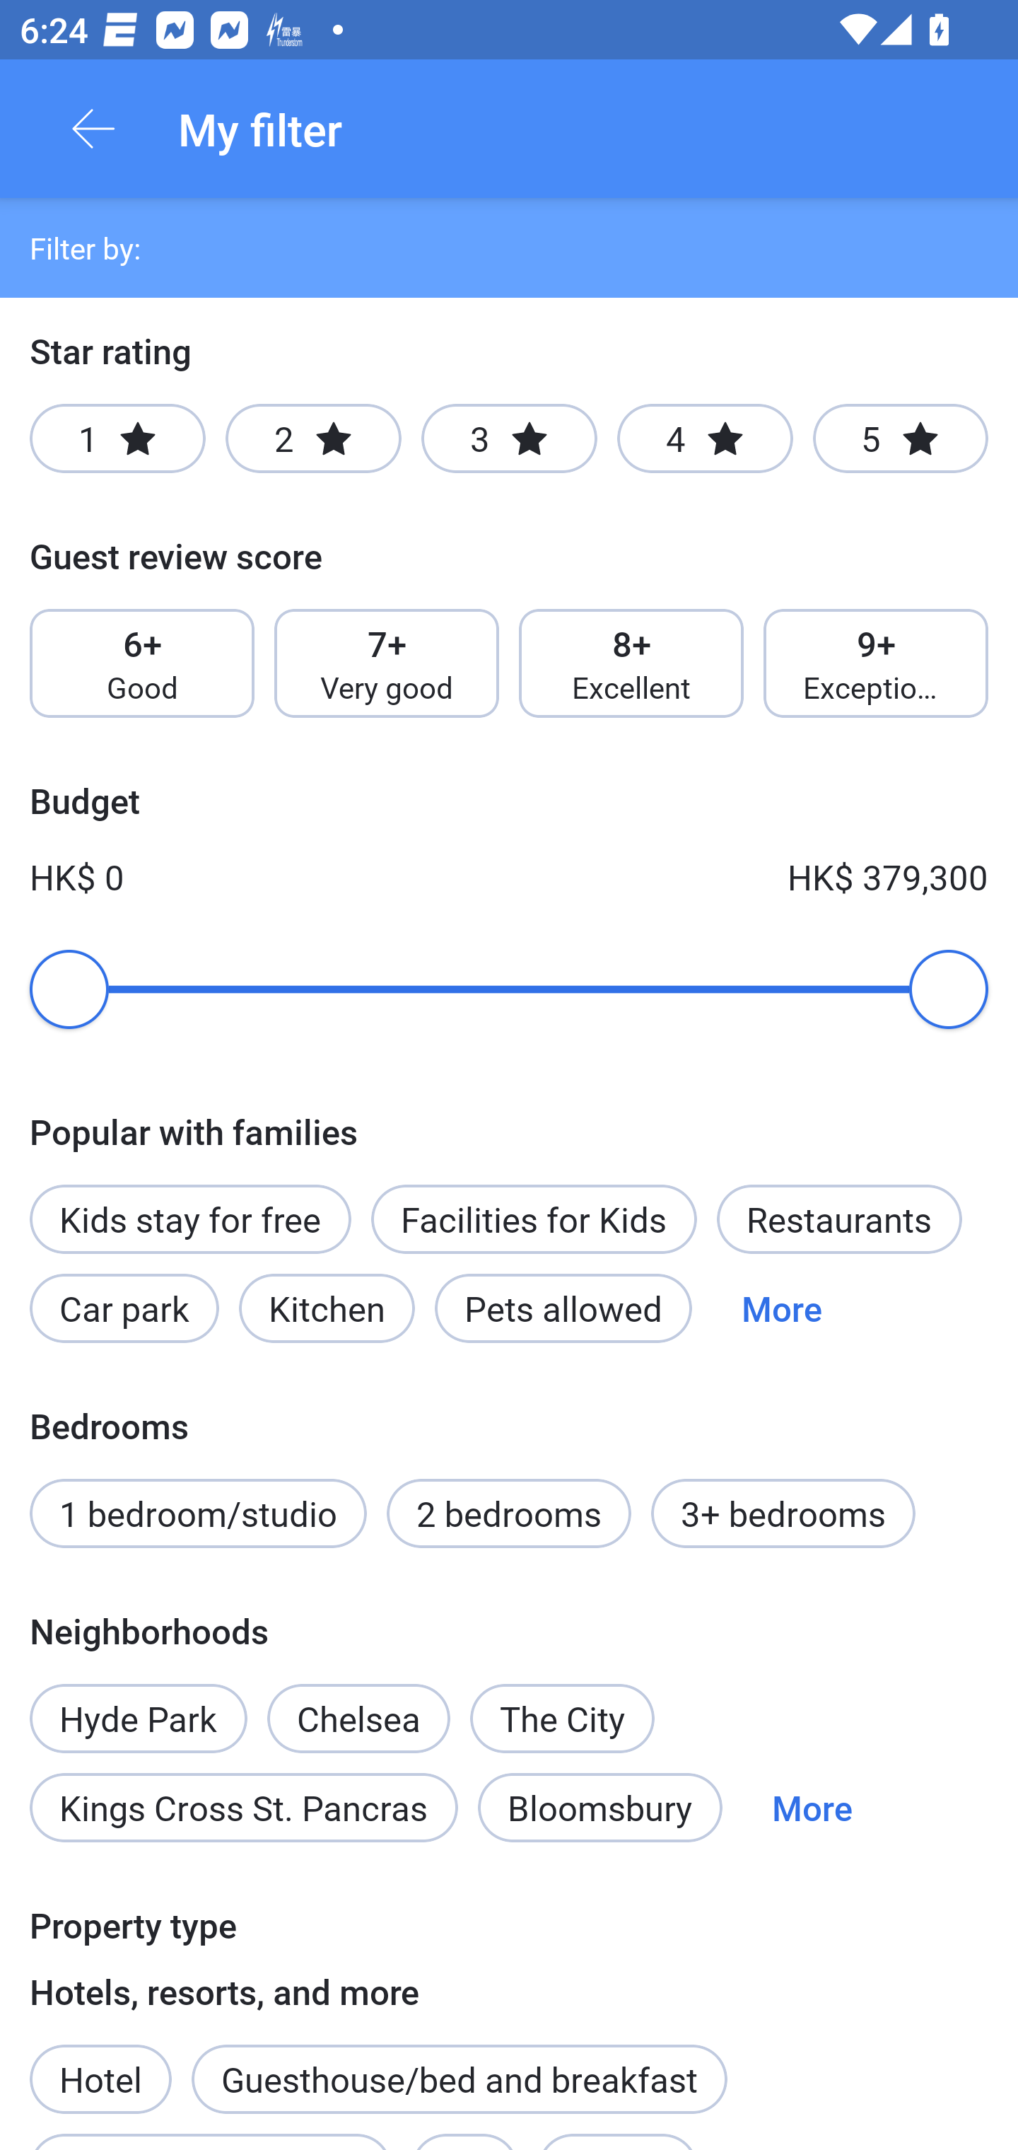 This screenshot has width=1018, height=2150. Describe the element at coordinates (563, 1308) in the screenshot. I see `Pets allowed` at that location.